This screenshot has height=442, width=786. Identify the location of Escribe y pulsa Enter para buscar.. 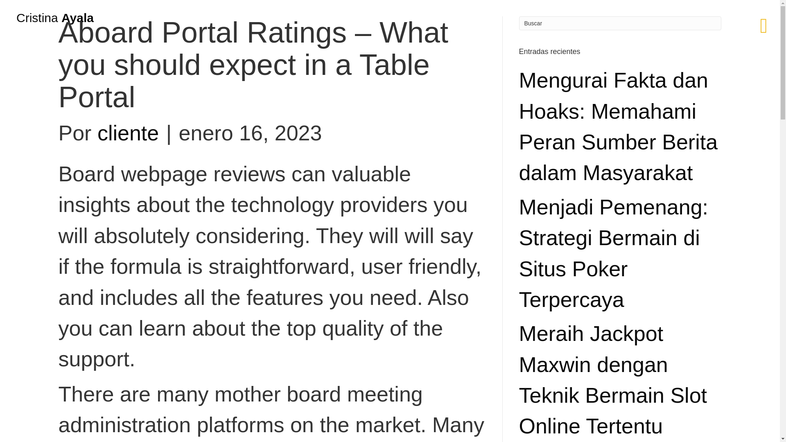
(620, 23).